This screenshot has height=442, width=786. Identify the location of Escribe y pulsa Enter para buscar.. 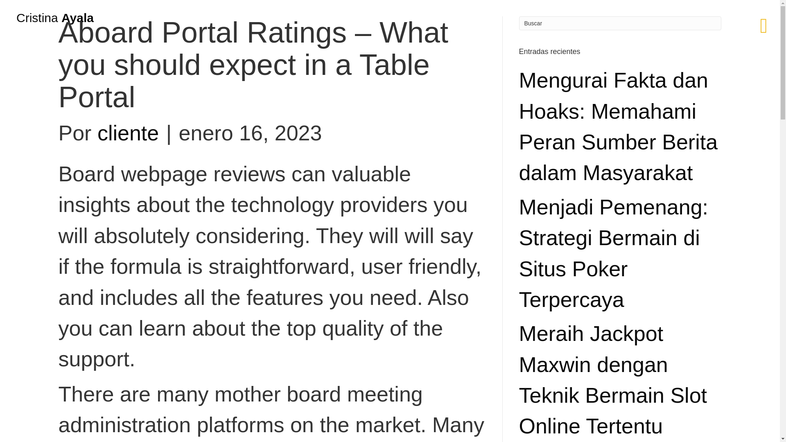
(620, 23).